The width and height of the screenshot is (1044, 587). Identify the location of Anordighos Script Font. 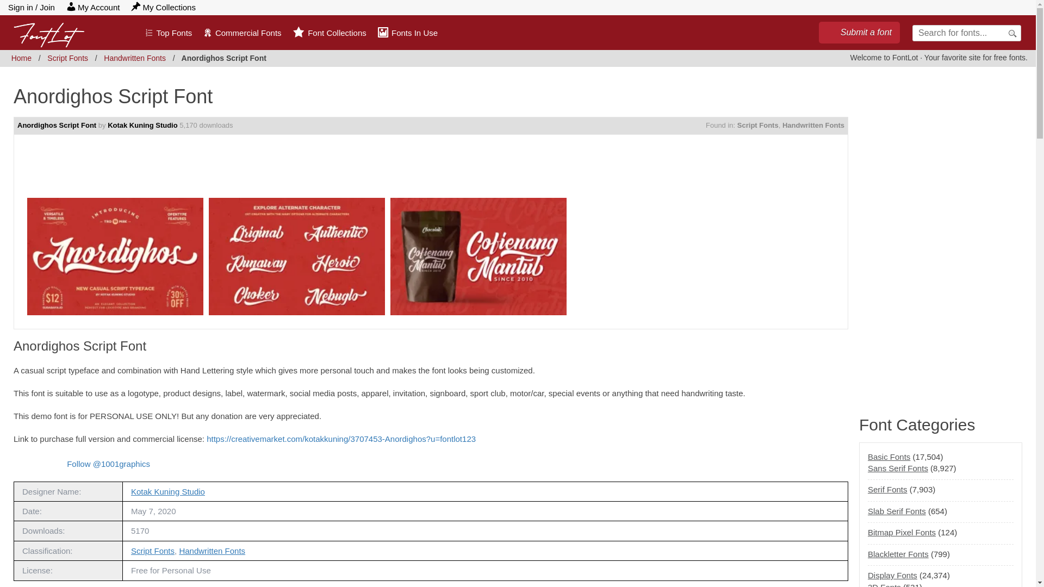
(115, 256).